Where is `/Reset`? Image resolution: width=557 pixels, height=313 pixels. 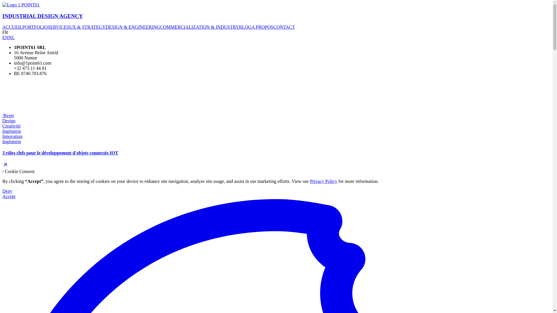 /Reset is located at coordinates (8, 115).